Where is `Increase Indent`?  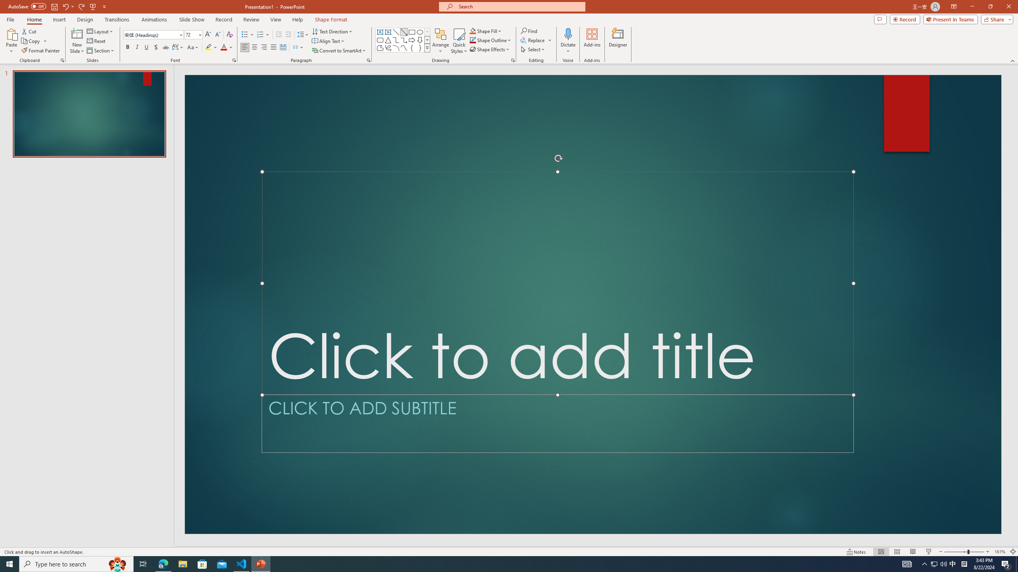 Increase Indent is located at coordinates (289, 35).